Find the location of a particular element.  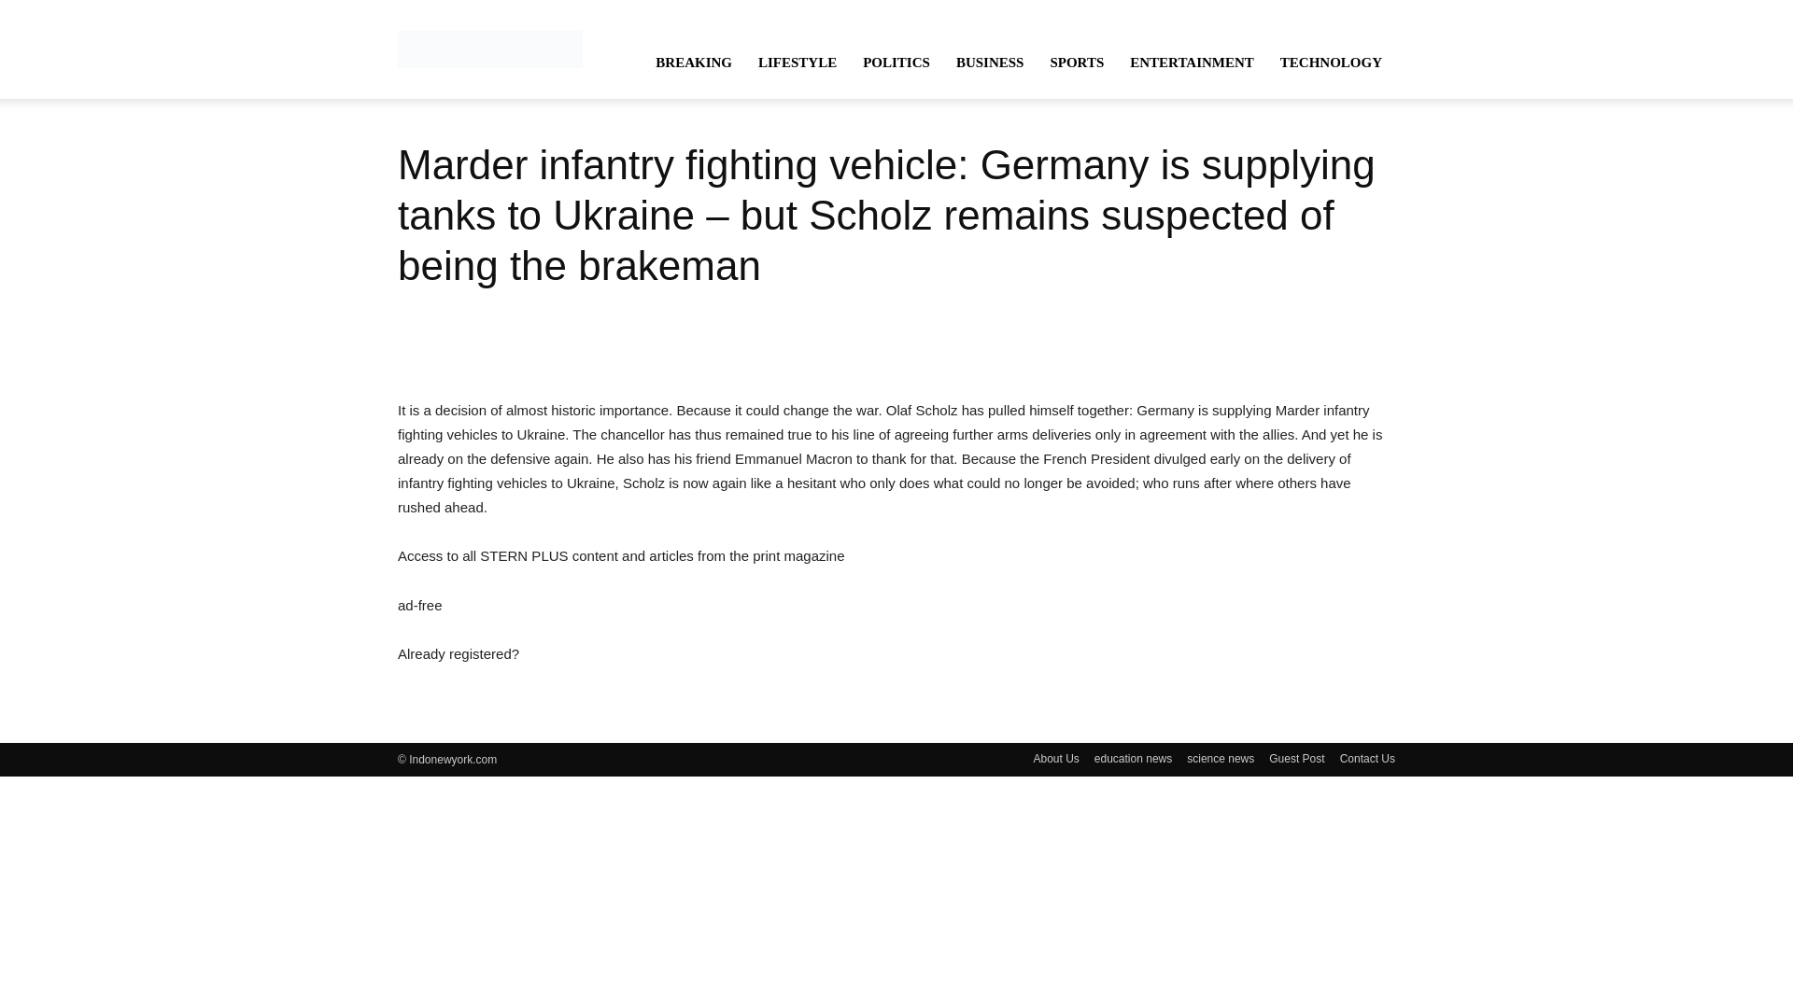

BUSINESS is located at coordinates (990, 62).